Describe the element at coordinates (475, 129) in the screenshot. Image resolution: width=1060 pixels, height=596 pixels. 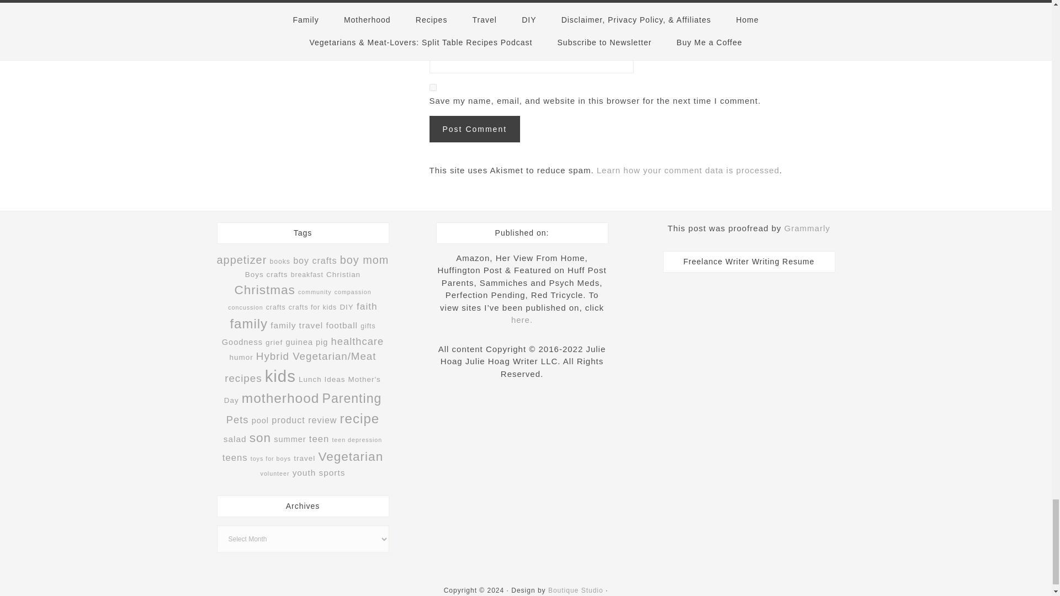
I see `Post Comment` at that location.